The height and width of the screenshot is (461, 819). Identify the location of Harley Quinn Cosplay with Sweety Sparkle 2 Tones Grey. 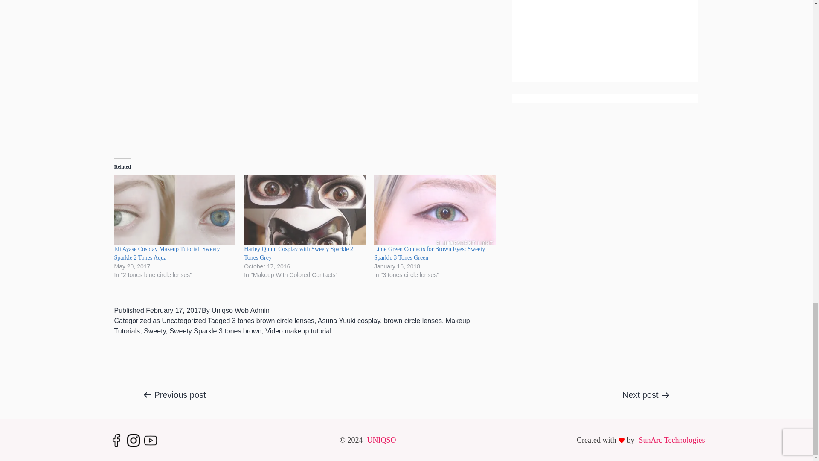
(299, 253).